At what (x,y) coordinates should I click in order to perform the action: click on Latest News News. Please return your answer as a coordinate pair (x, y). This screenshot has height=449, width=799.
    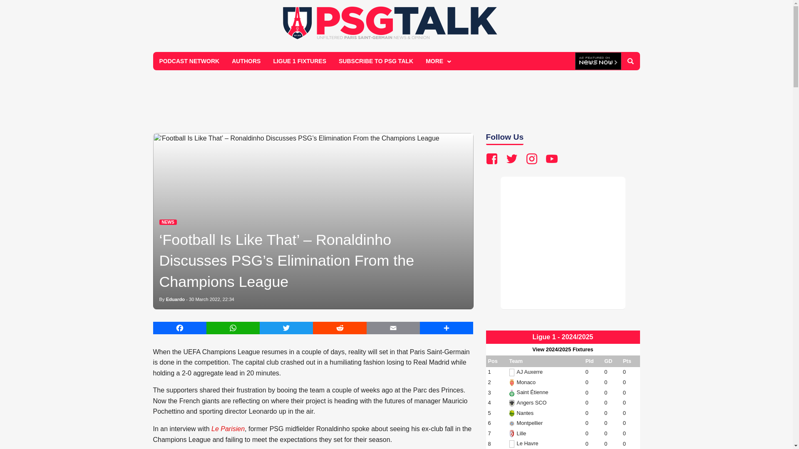
    Looking at the image, I should click on (168, 222).